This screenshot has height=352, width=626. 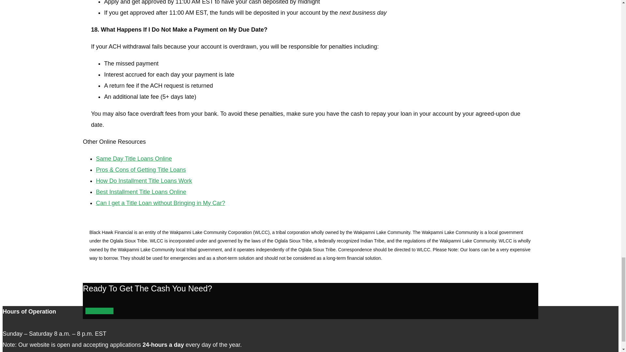 I want to click on How Do Installment Title Loans Work, so click(x=144, y=181).